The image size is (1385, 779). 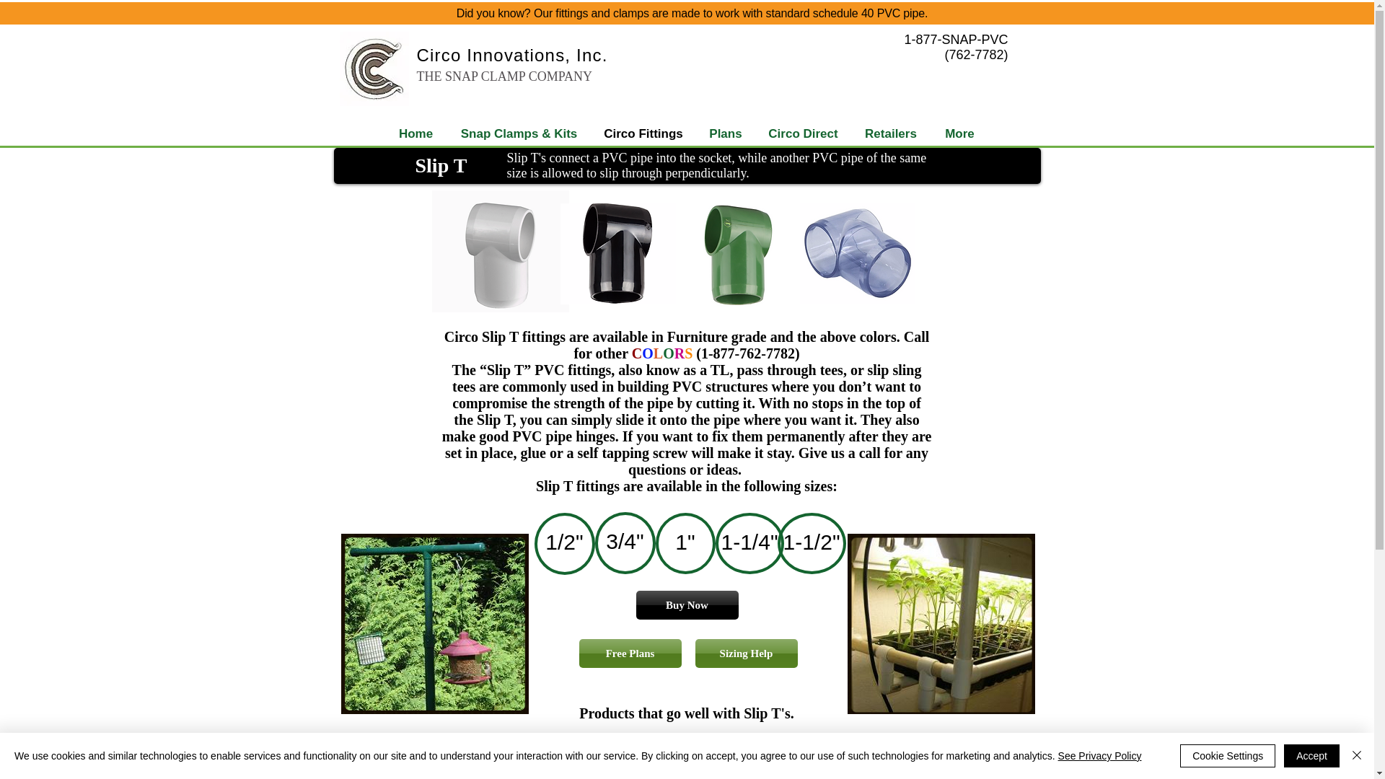 What do you see at coordinates (803, 134) in the screenshot?
I see `Circo Direct` at bounding box center [803, 134].